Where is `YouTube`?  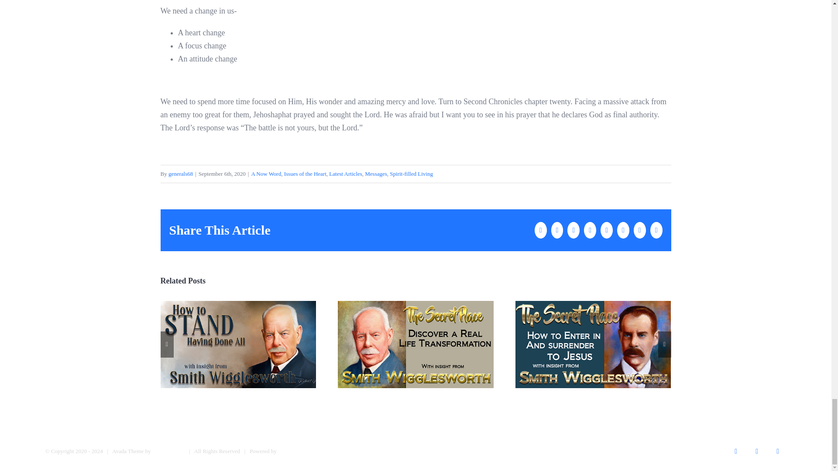
YouTube is located at coordinates (756, 451).